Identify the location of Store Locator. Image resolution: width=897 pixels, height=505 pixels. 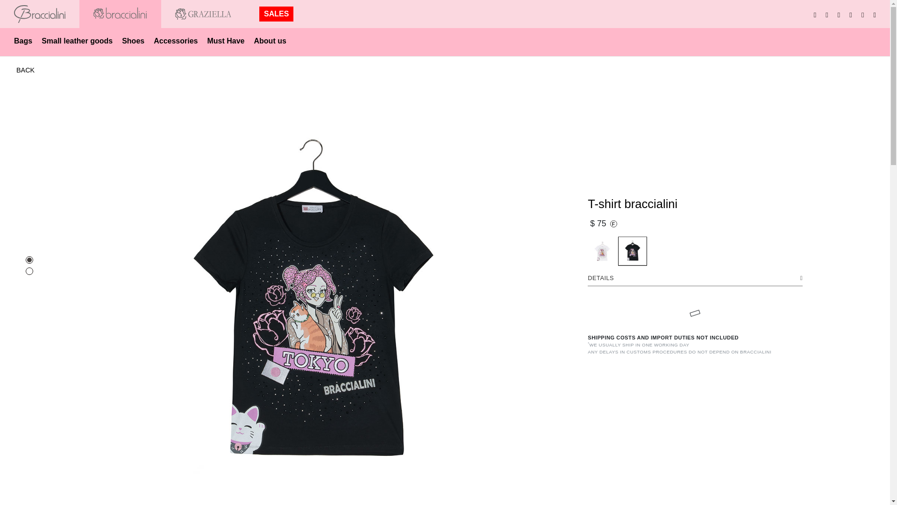
(862, 14).